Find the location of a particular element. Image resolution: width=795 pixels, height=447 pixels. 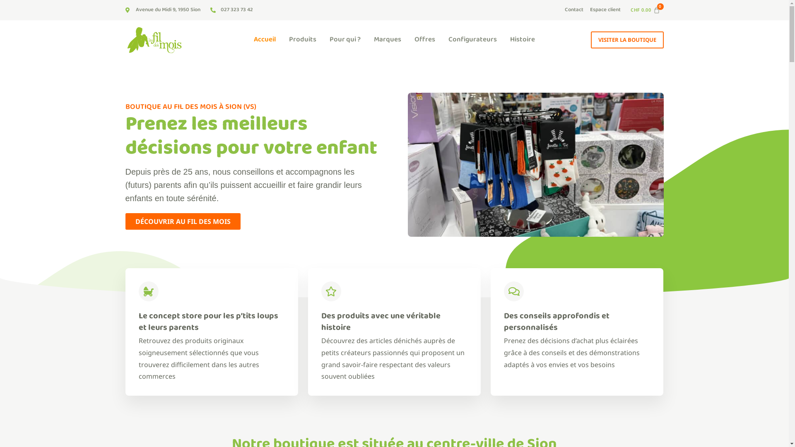

Pour qui ? is located at coordinates (345, 40).